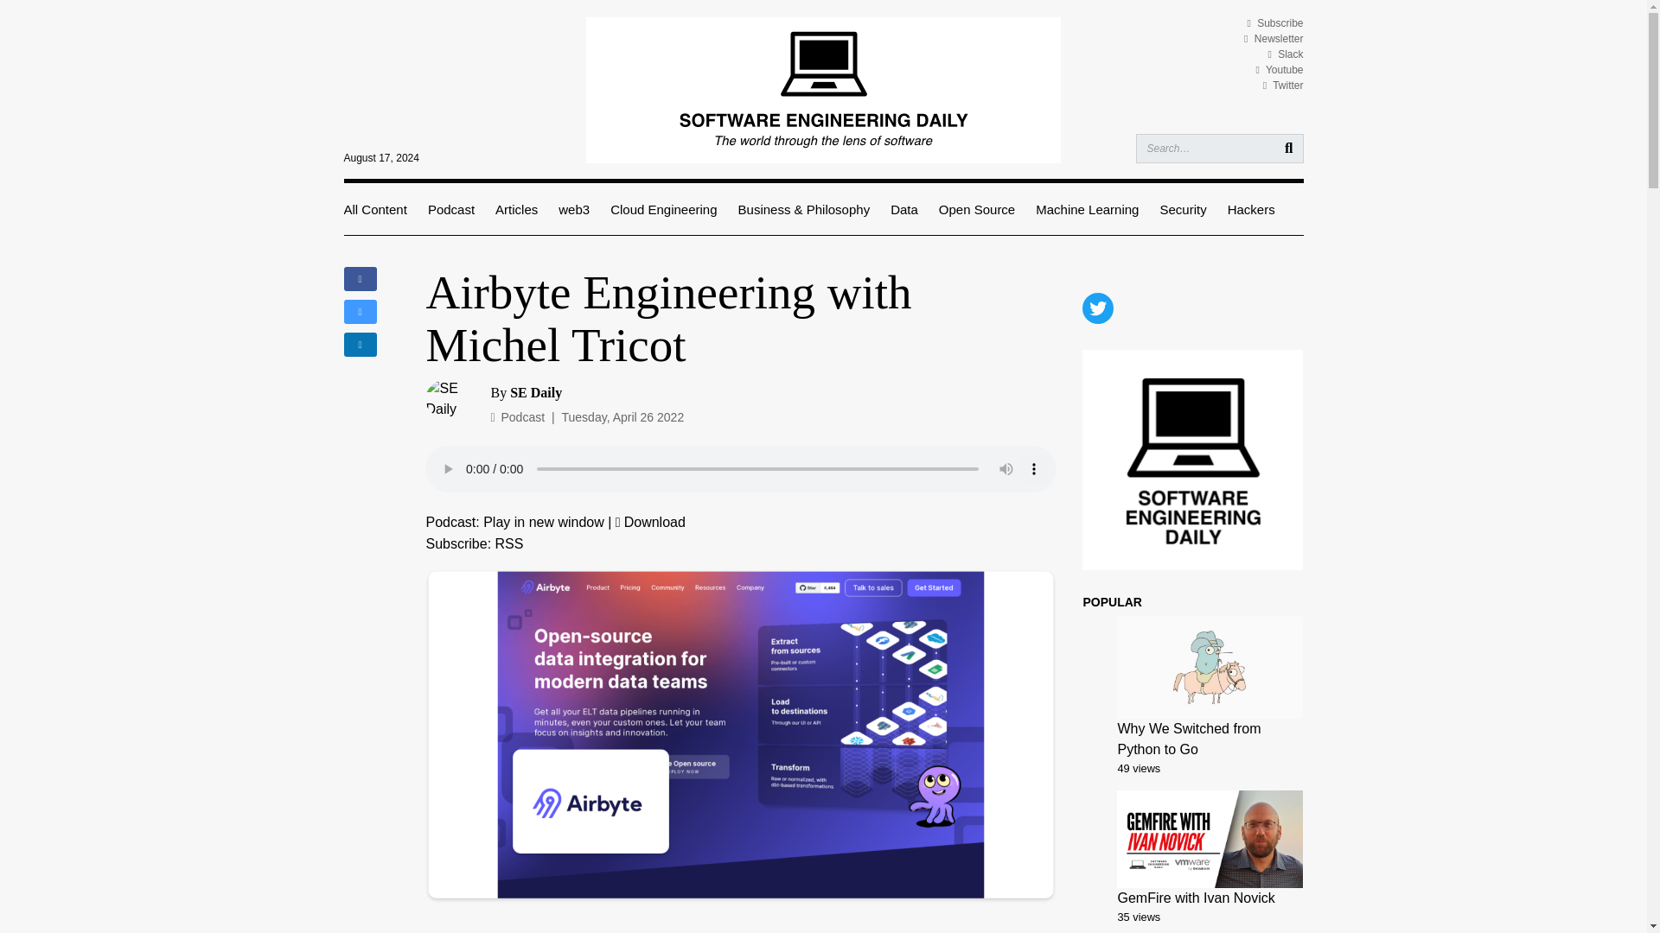 The height and width of the screenshot is (933, 1660). Describe the element at coordinates (650, 522) in the screenshot. I see `Download` at that location.